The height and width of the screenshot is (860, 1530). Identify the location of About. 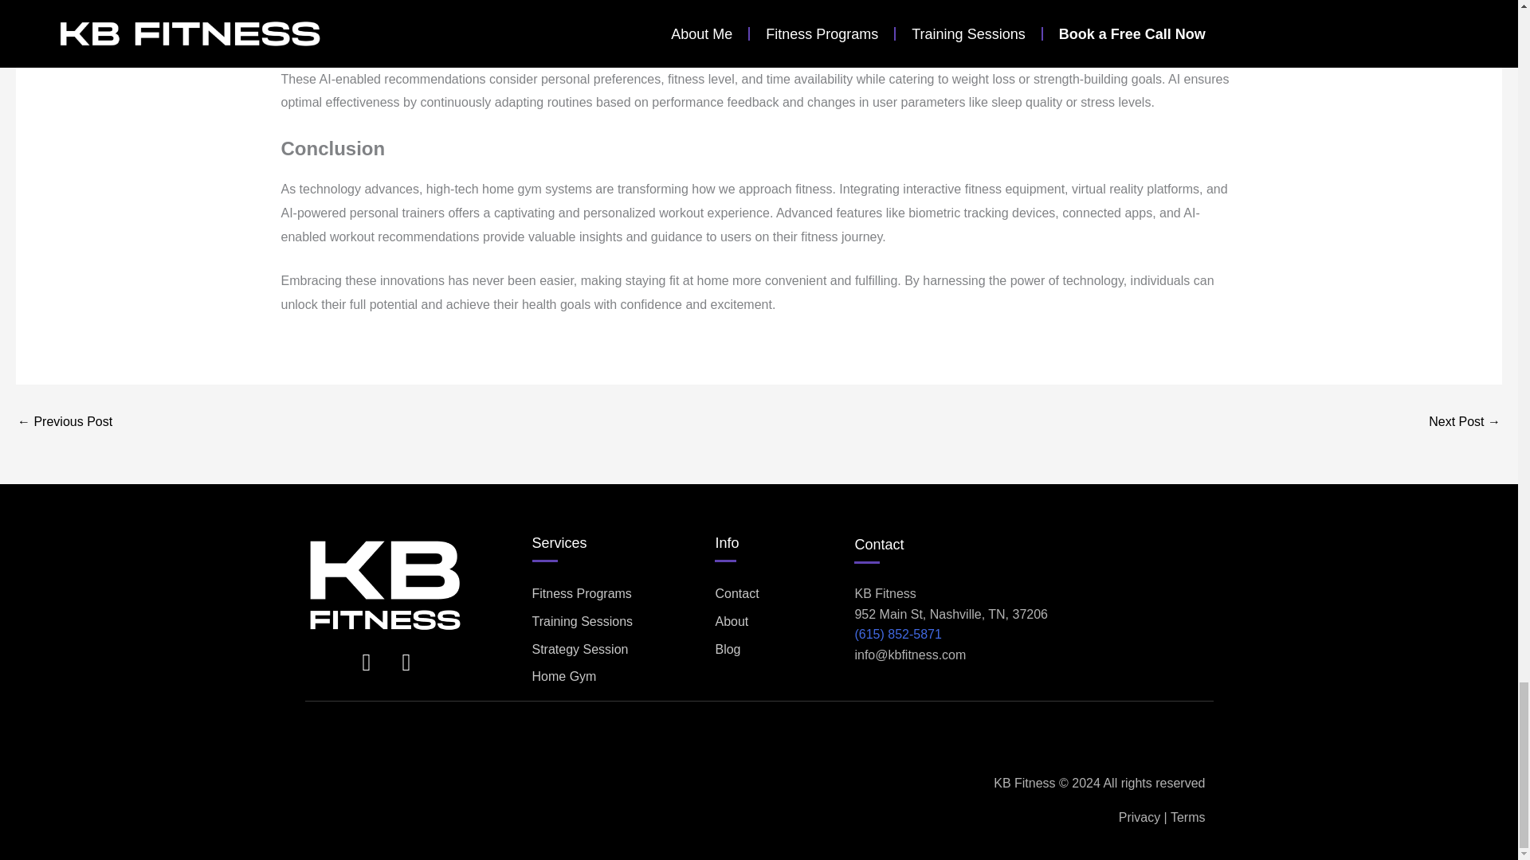
(784, 621).